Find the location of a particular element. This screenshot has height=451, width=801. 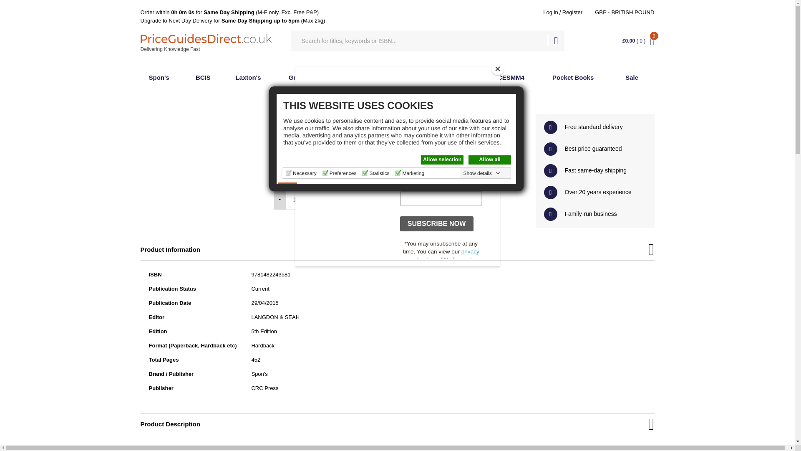

1 is located at coordinates (295, 199).